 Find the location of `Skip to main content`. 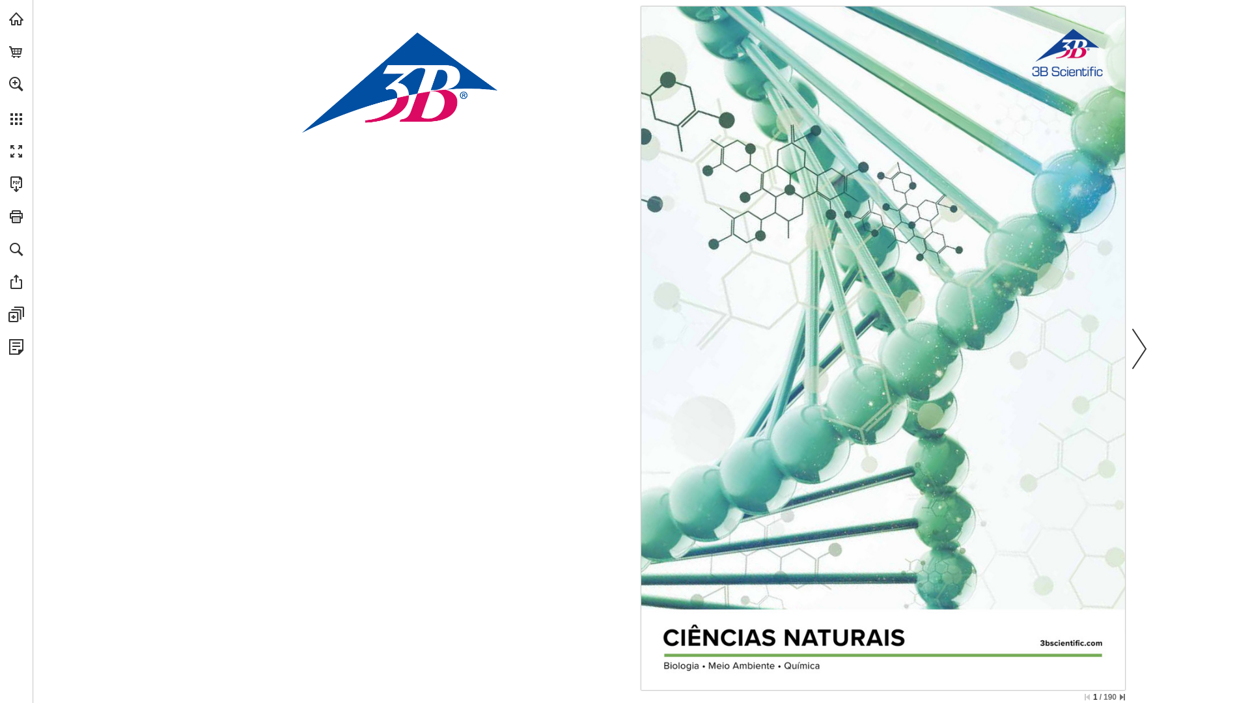

Skip to main content is located at coordinates (79, 12).